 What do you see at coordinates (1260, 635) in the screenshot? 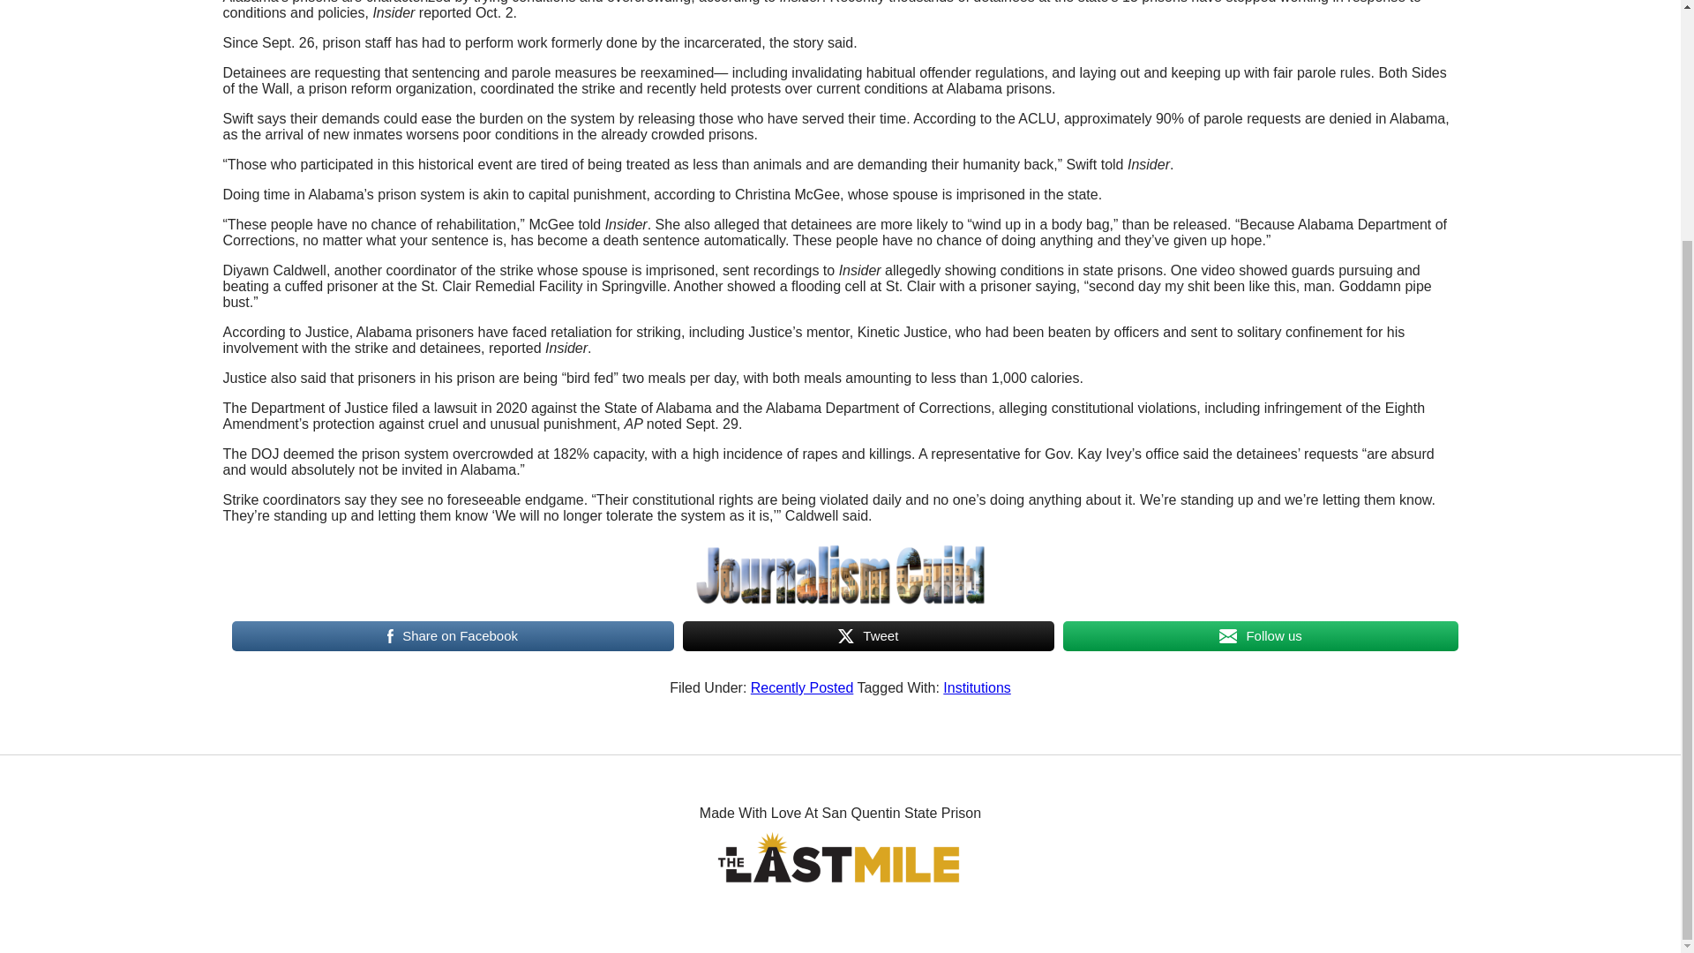
I see `Follow us` at bounding box center [1260, 635].